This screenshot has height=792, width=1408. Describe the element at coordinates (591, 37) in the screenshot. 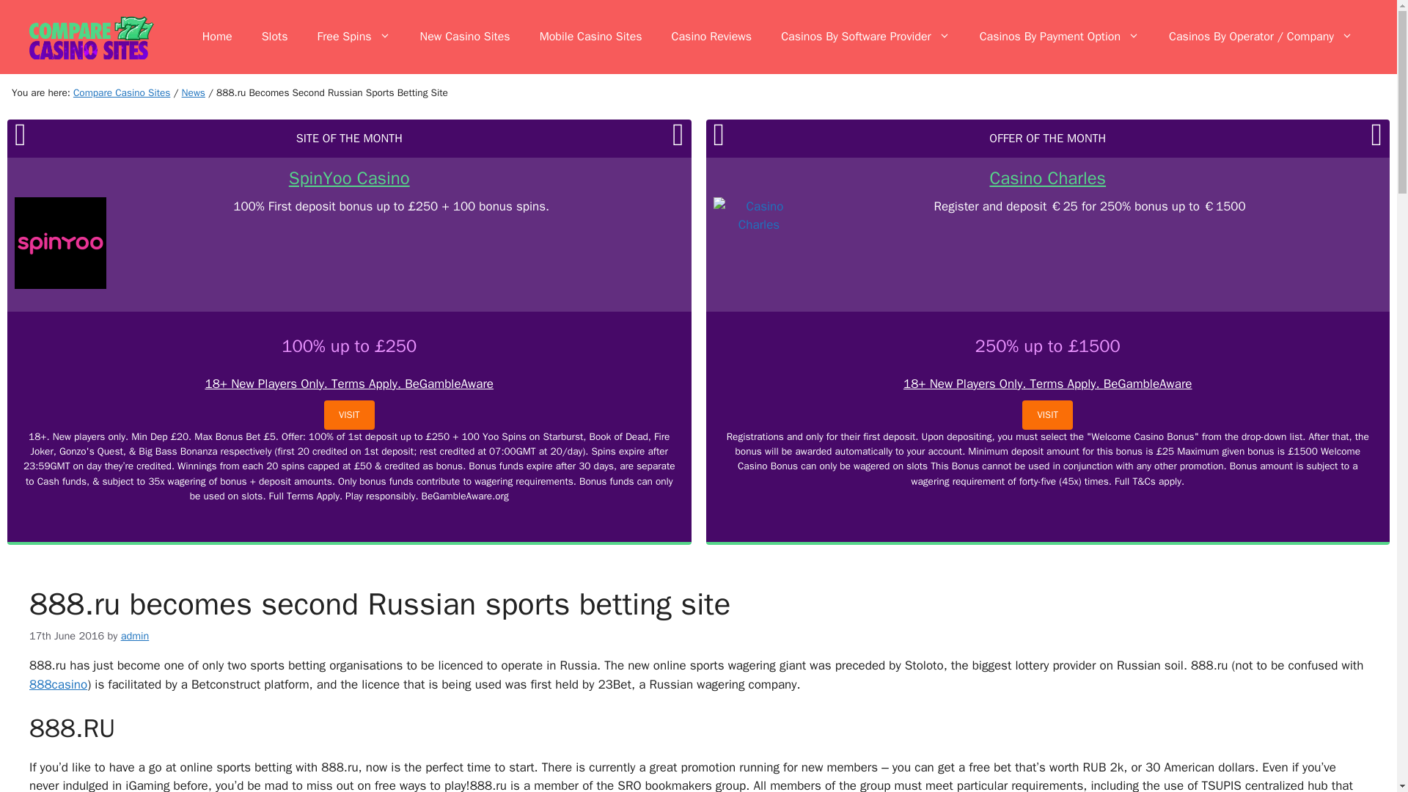

I see `Mobile Casino Sites` at that location.